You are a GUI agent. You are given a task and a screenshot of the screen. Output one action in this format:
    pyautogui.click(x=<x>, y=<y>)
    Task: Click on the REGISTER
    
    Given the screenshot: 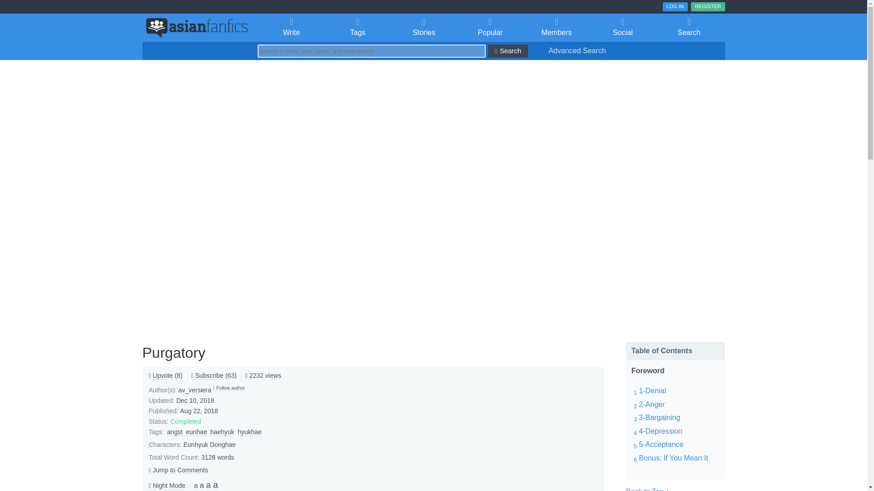 What is the action you would take?
    pyautogui.click(x=707, y=6)
    